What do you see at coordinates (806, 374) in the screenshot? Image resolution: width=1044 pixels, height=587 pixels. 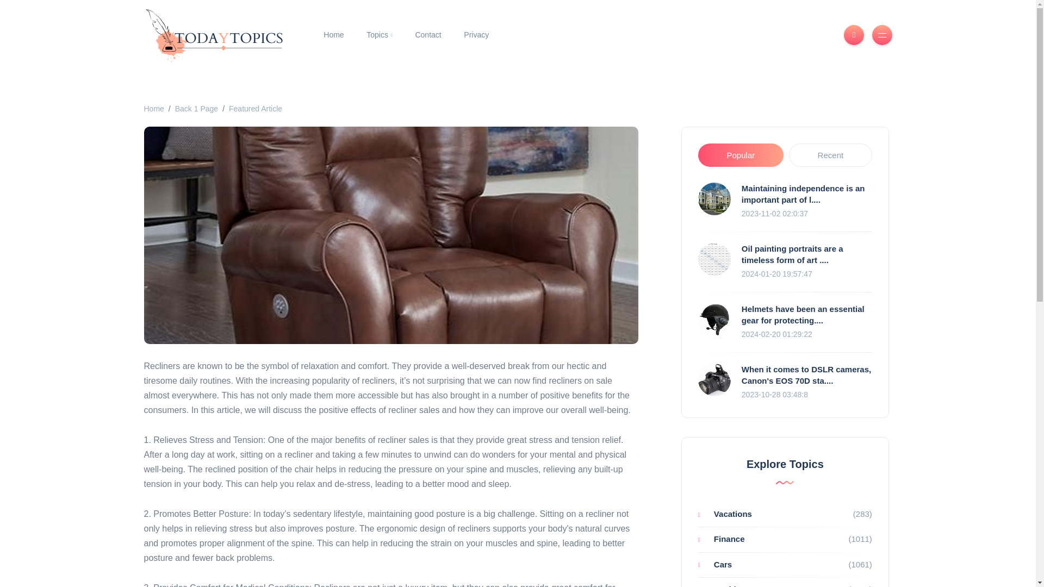 I see `When it comes to DSLR cameras, Canon's EOS 70D sta....` at bounding box center [806, 374].